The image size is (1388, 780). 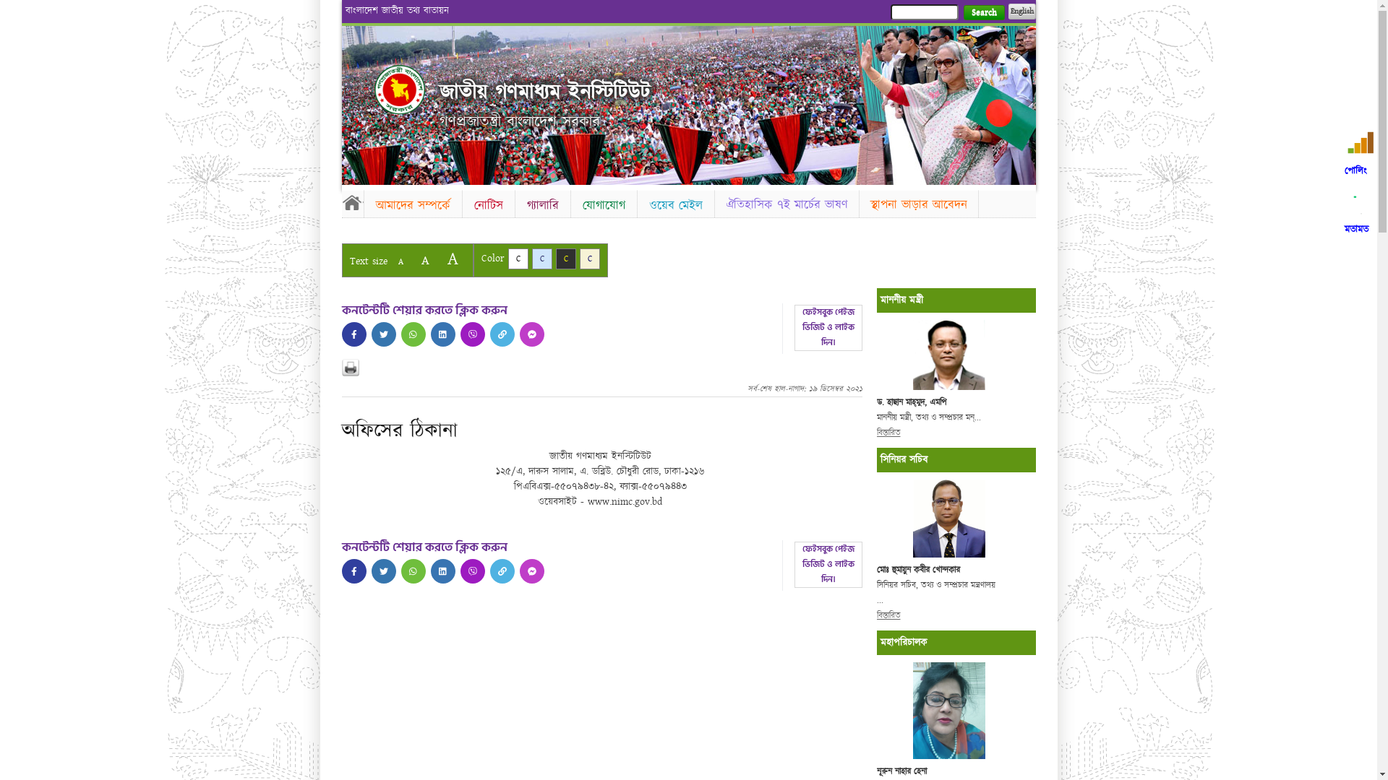 What do you see at coordinates (425, 260) in the screenshot?
I see `A` at bounding box center [425, 260].